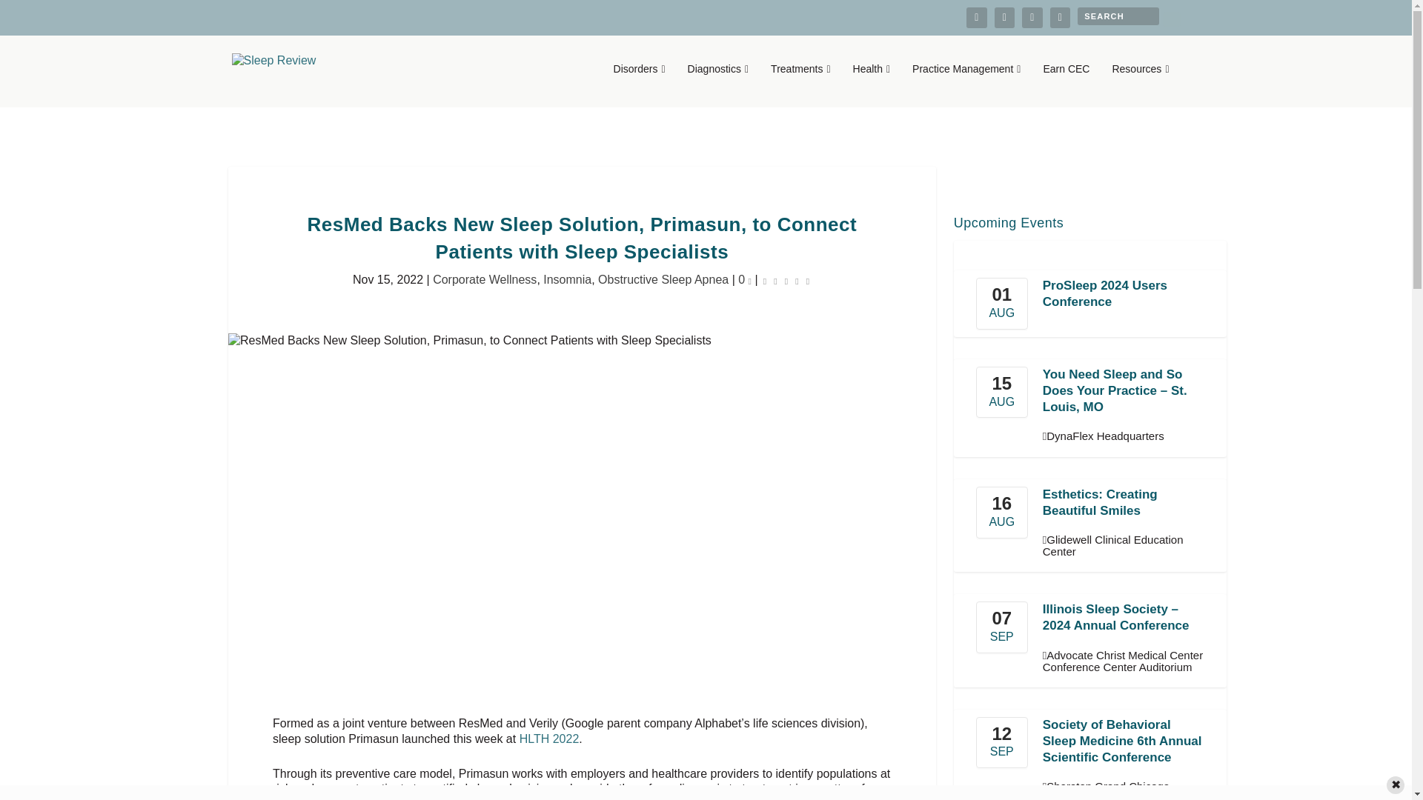  What do you see at coordinates (1118, 16) in the screenshot?
I see `Search for:` at bounding box center [1118, 16].